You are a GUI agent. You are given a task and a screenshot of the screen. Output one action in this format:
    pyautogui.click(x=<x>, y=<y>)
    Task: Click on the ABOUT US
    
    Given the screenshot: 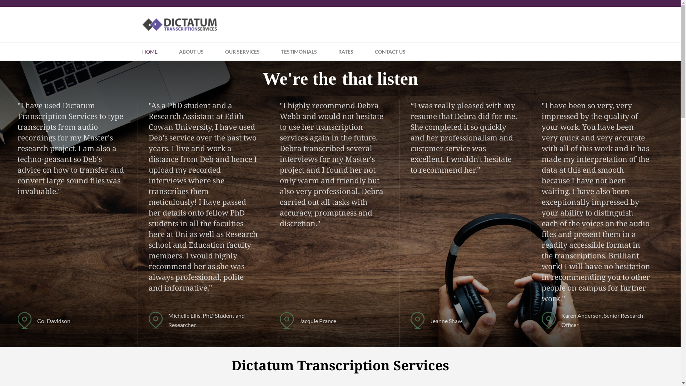 What is the action you would take?
    pyautogui.click(x=192, y=52)
    